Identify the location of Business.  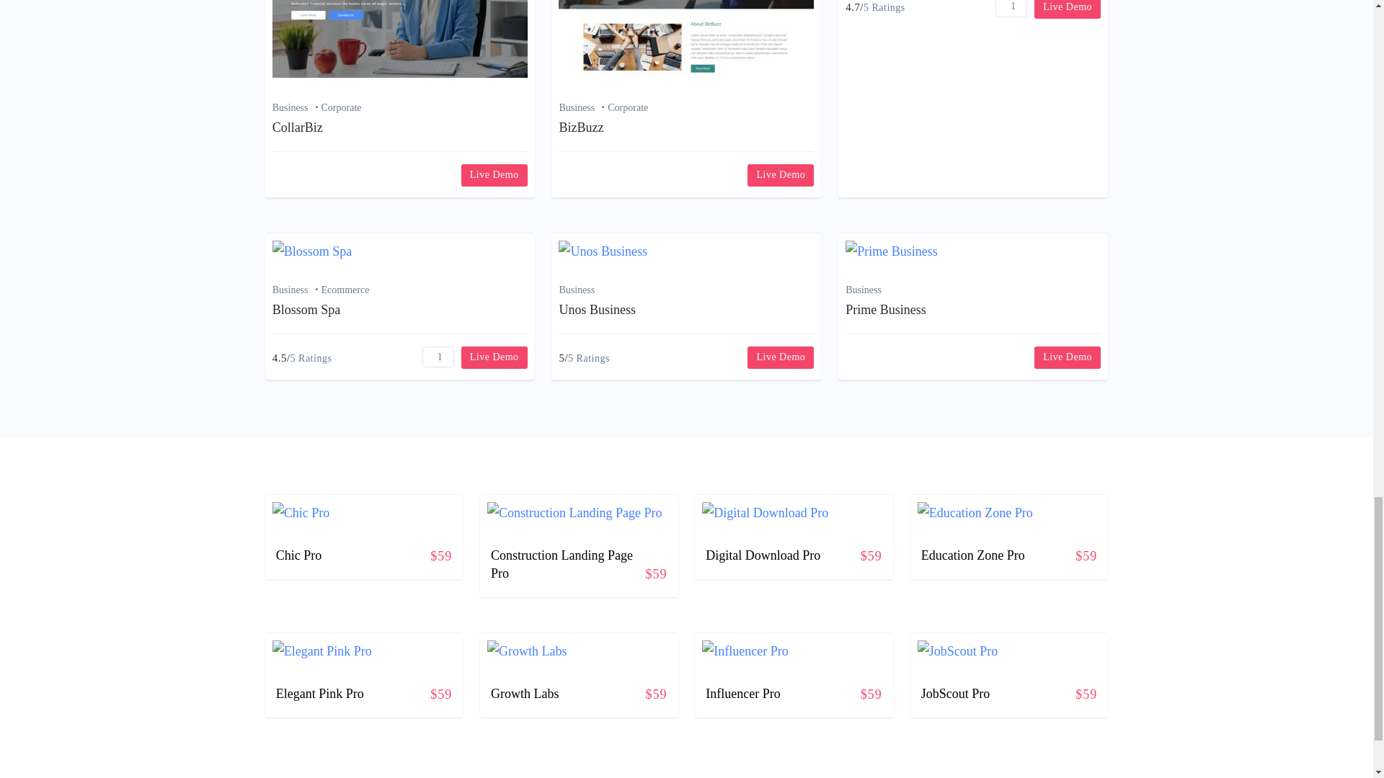
(582, 108).